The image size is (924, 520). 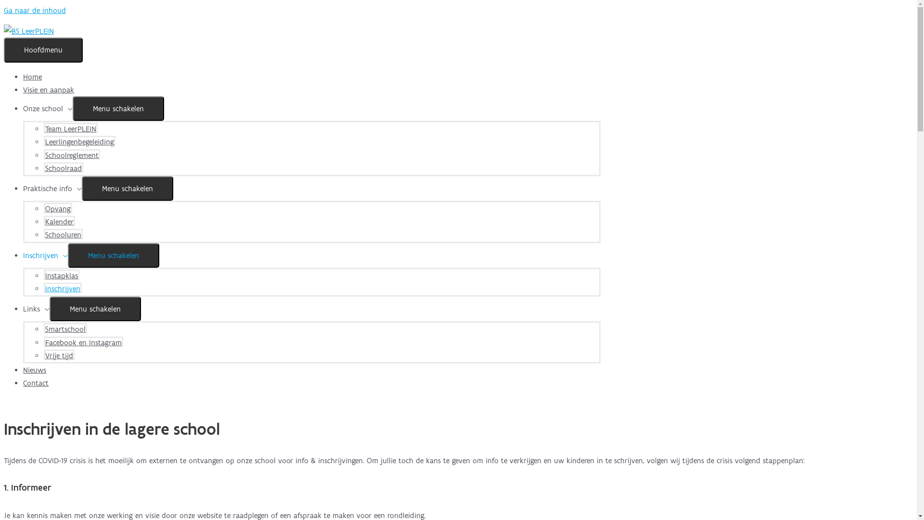 What do you see at coordinates (128, 189) in the screenshot?
I see `Menu schakelen` at bounding box center [128, 189].